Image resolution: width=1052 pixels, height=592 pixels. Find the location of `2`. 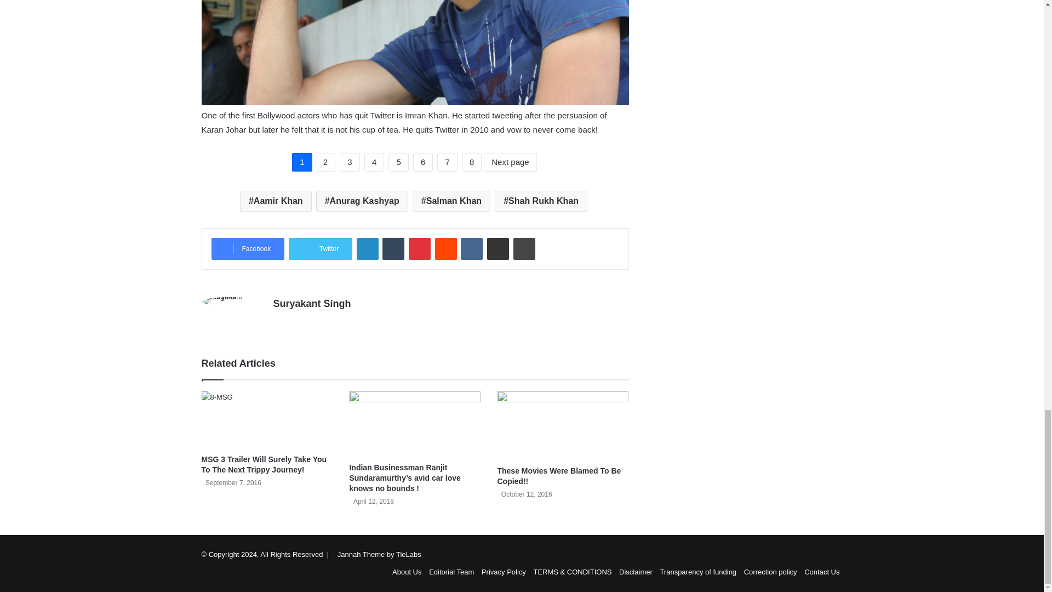

2 is located at coordinates (325, 162).